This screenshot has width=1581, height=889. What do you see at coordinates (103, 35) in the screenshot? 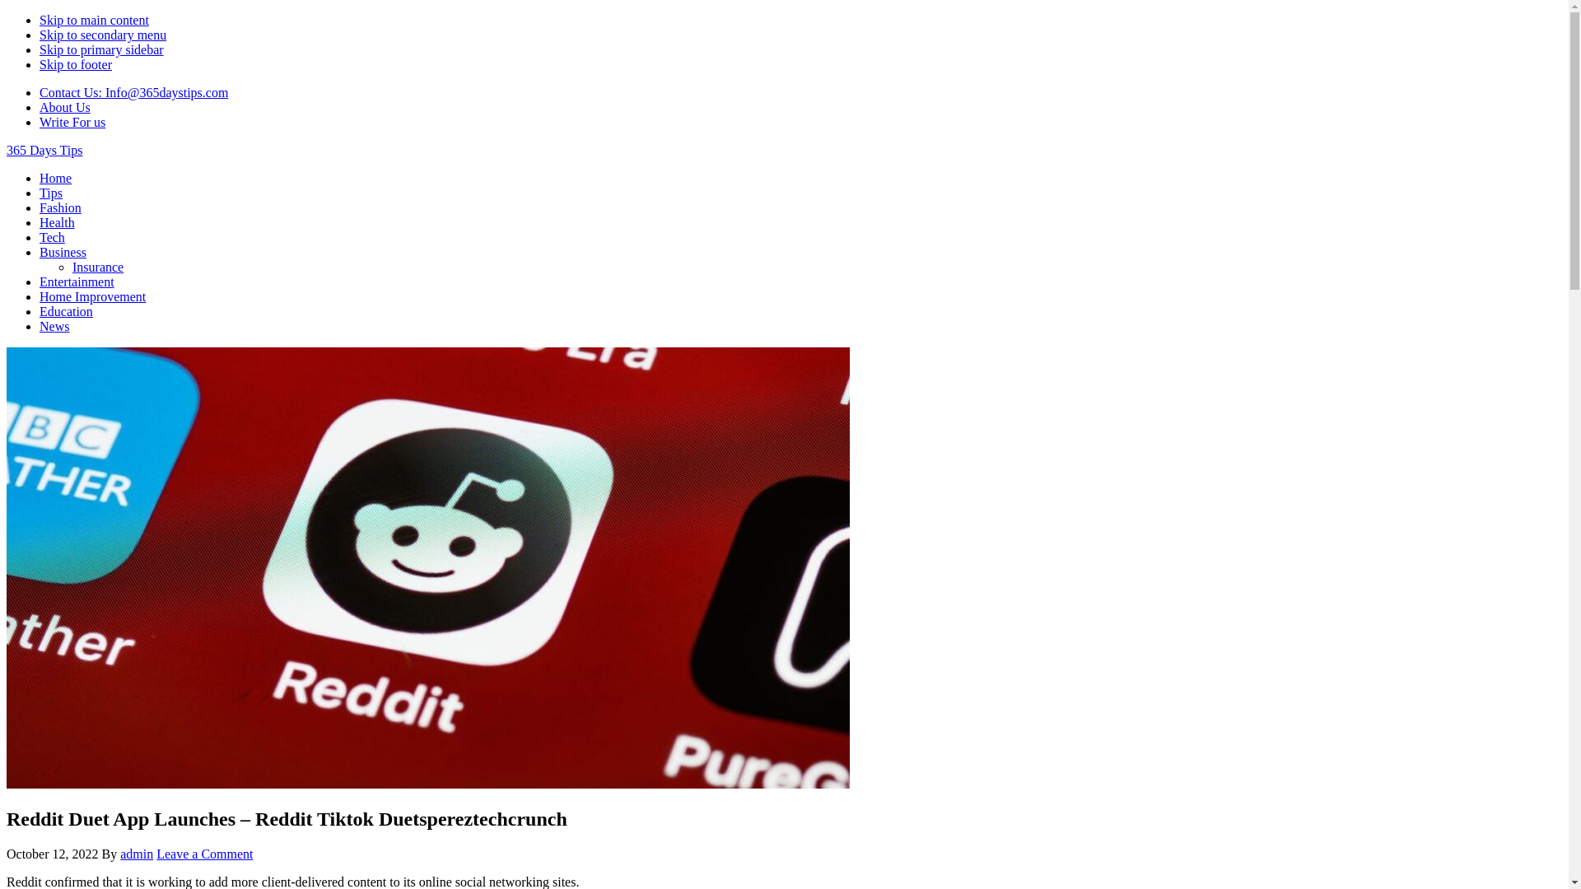
I see `Skip to secondary menu` at bounding box center [103, 35].